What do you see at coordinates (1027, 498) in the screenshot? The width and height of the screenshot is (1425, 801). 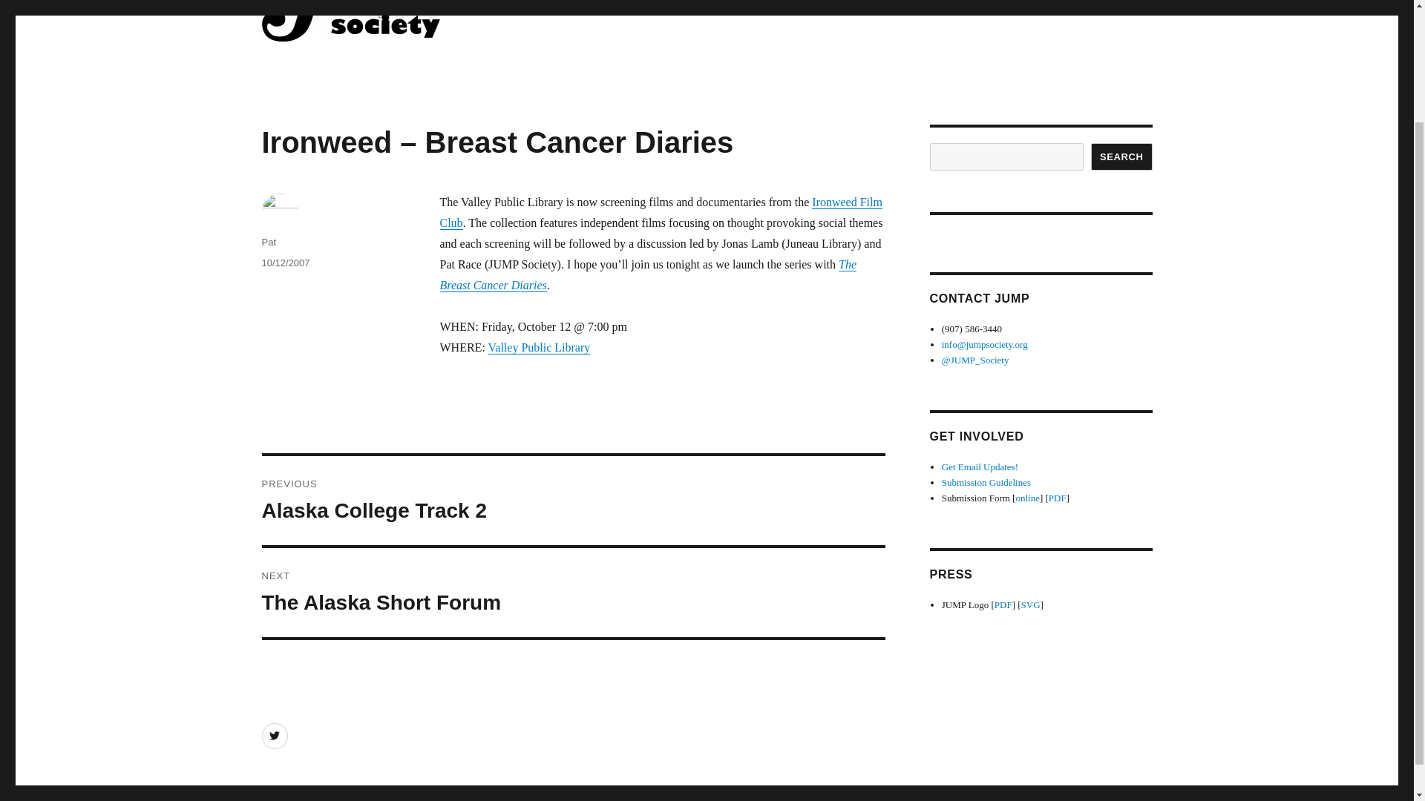 I see `online` at bounding box center [1027, 498].